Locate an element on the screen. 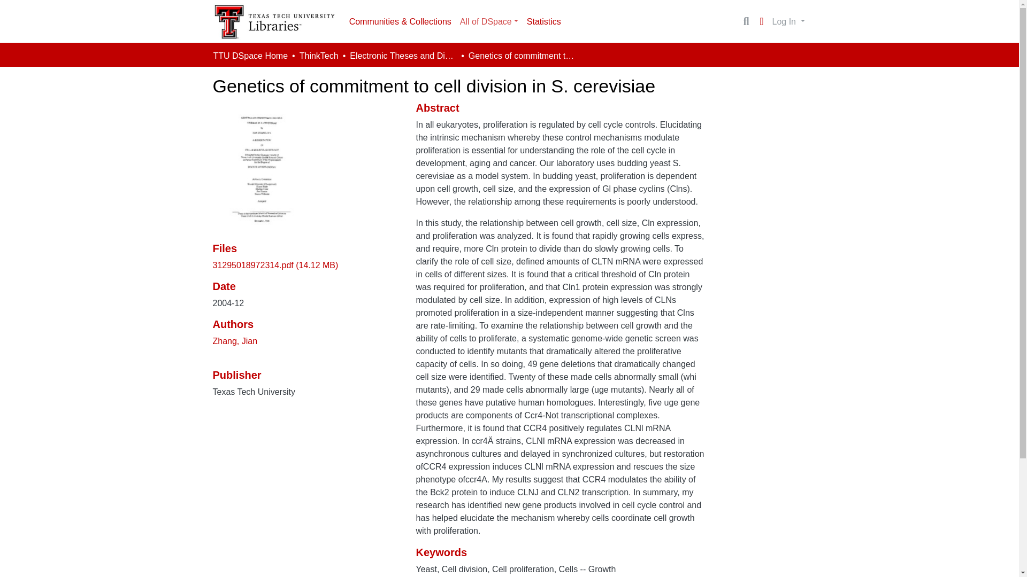 The height and width of the screenshot is (577, 1027). All of DSpace is located at coordinates (489, 21).